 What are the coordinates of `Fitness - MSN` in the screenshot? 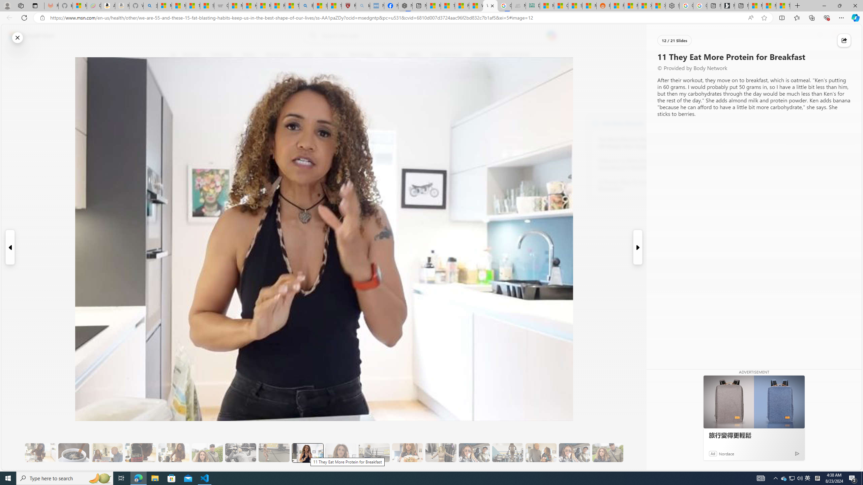 It's located at (462, 6).